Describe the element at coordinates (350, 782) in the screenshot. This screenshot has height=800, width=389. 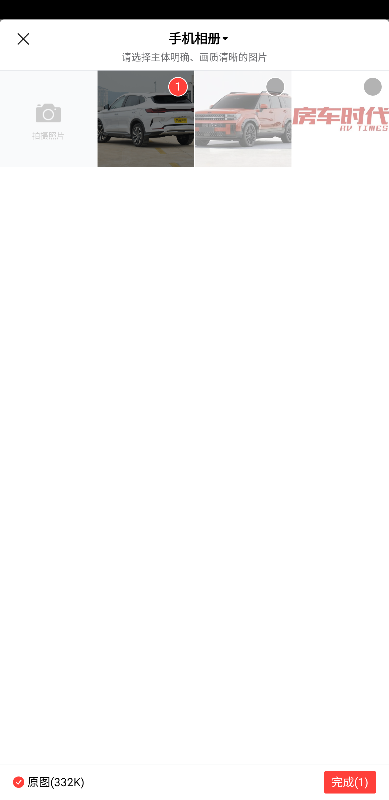
I see `完成(1) 完成 (1)` at that location.